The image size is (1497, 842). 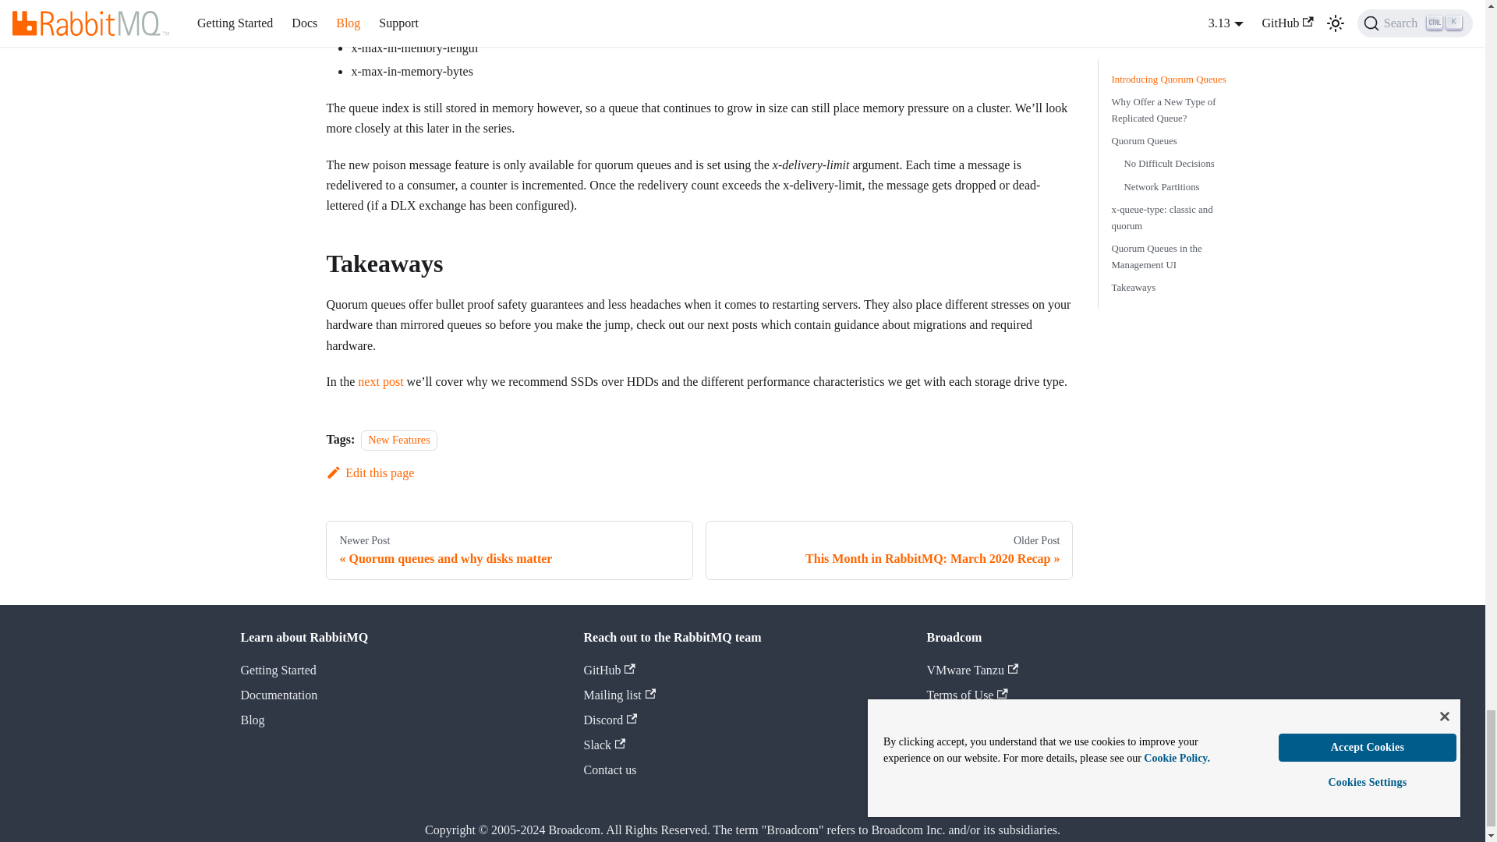 I want to click on next post, so click(x=509, y=550).